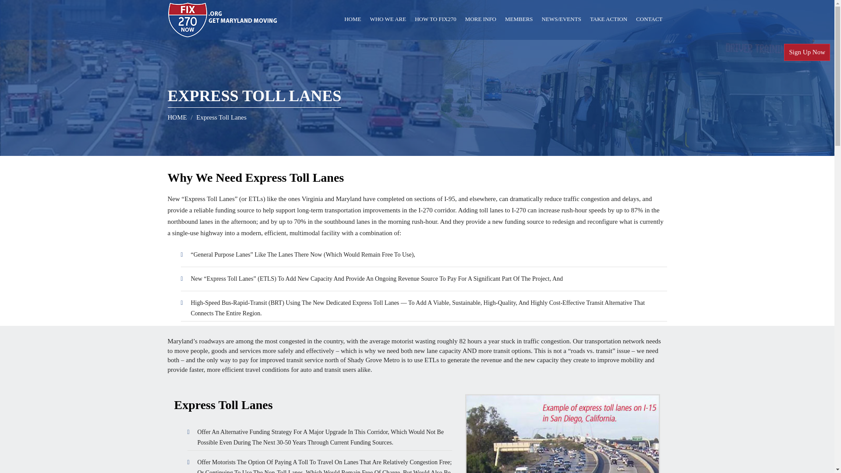 The height and width of the screenshot is (473, 841). What do you see at coordinates (387, 19) in the screenshot?
I see `WHO WE ARE` at bounding box center [387, 19].